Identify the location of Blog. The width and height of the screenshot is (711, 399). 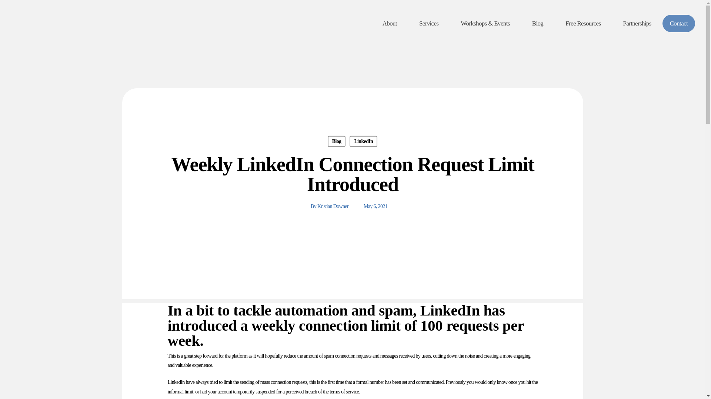
(538, 24).